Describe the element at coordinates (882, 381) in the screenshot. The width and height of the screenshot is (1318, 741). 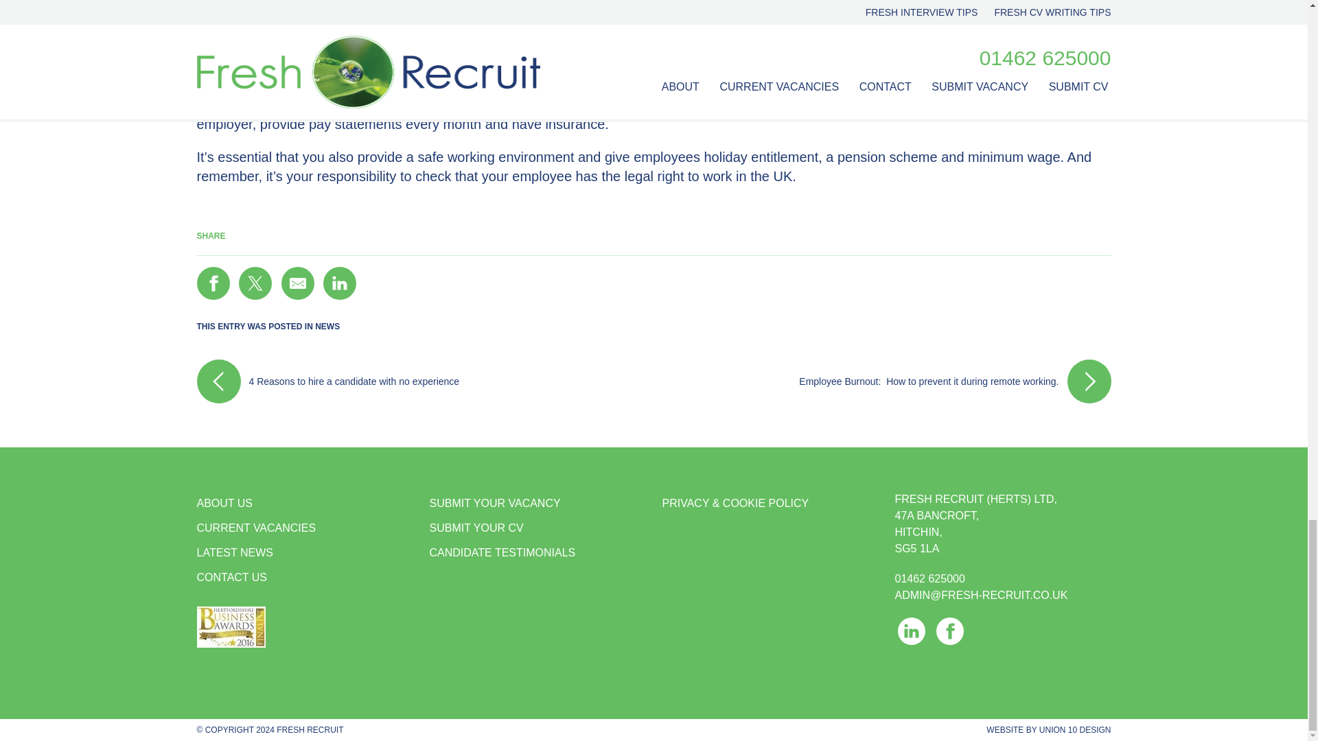
I see `Employee Burnout:  How to prevent it during remote working.` at that location.